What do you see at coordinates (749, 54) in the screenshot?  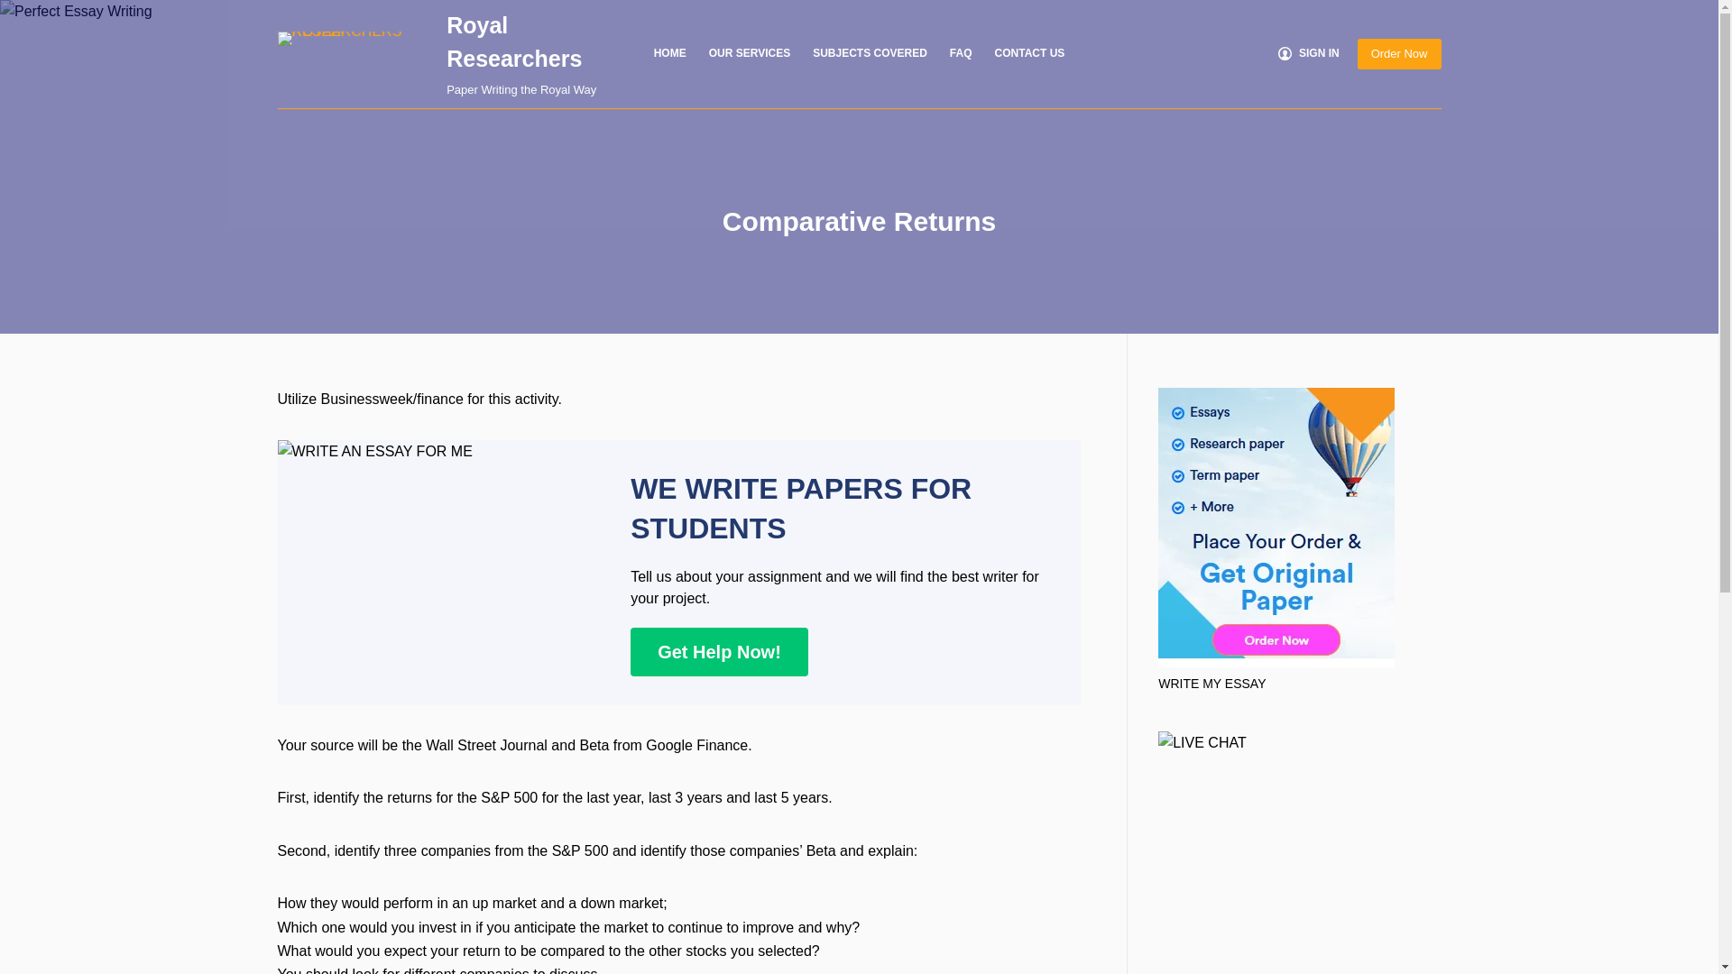 I see `OUR SERVICES` at bounding box center [749, 54].